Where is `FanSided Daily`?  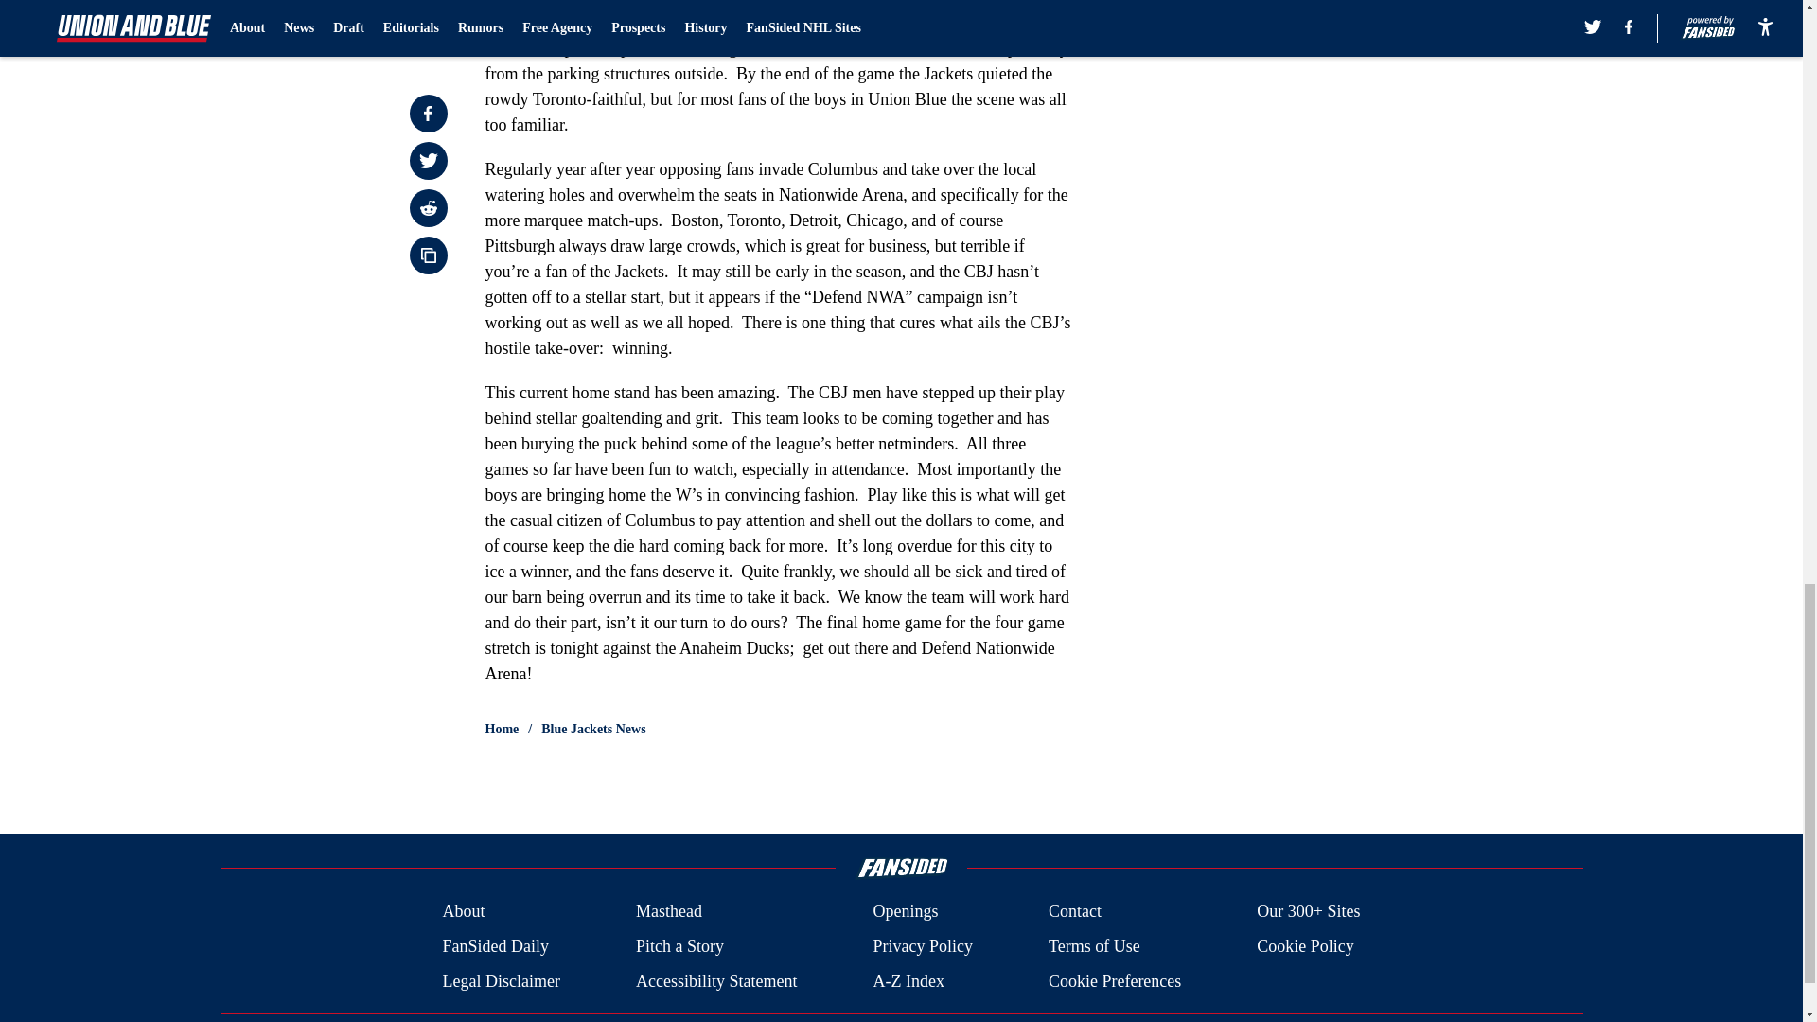 FanSided Daily is located at coordinates (494, 946).